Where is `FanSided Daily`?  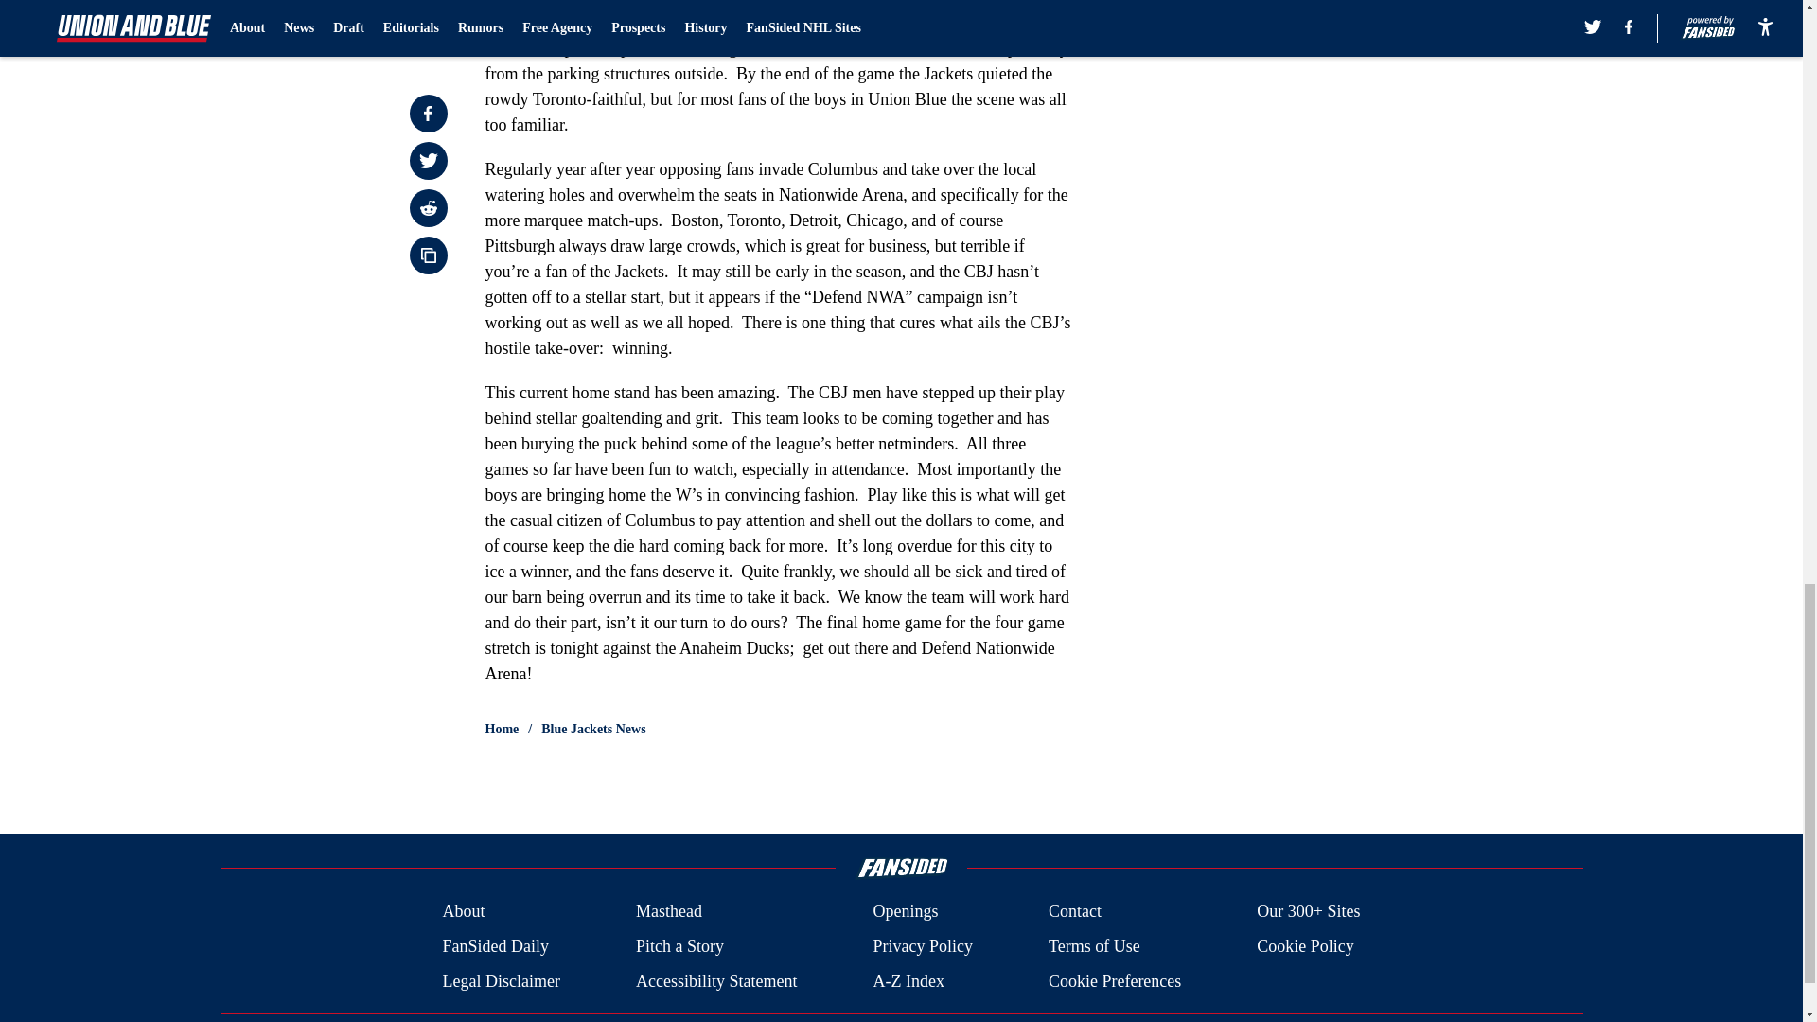 FanSided Daily is located at coordinates (494, 946).